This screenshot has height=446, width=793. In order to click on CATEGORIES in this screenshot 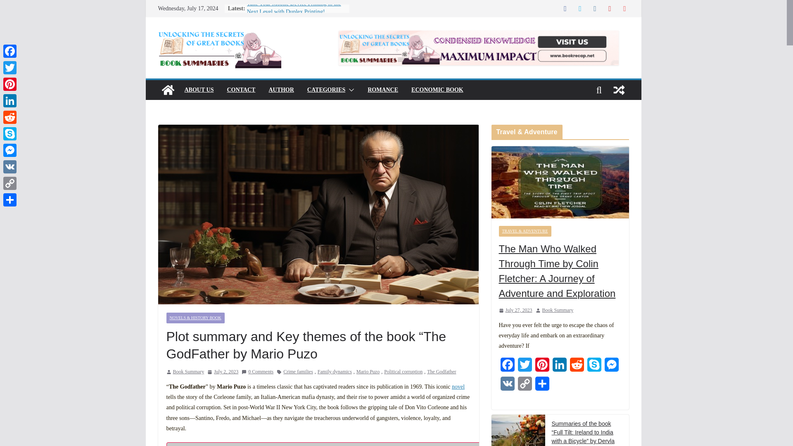, I will do `click(326, 90)`.